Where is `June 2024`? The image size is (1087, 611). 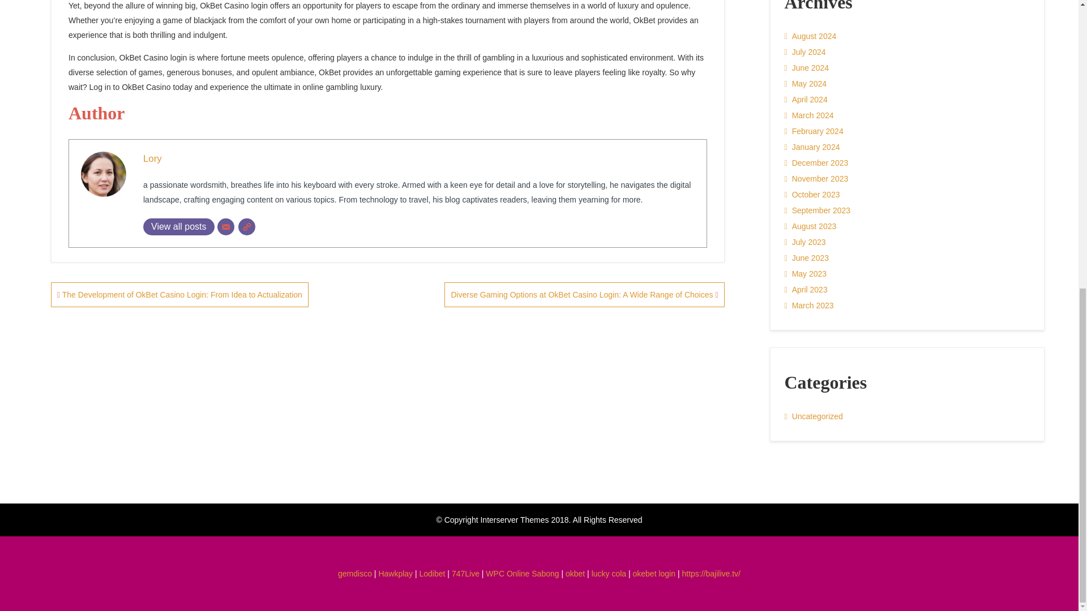 June 2024 is located at coordinates (807, 67).